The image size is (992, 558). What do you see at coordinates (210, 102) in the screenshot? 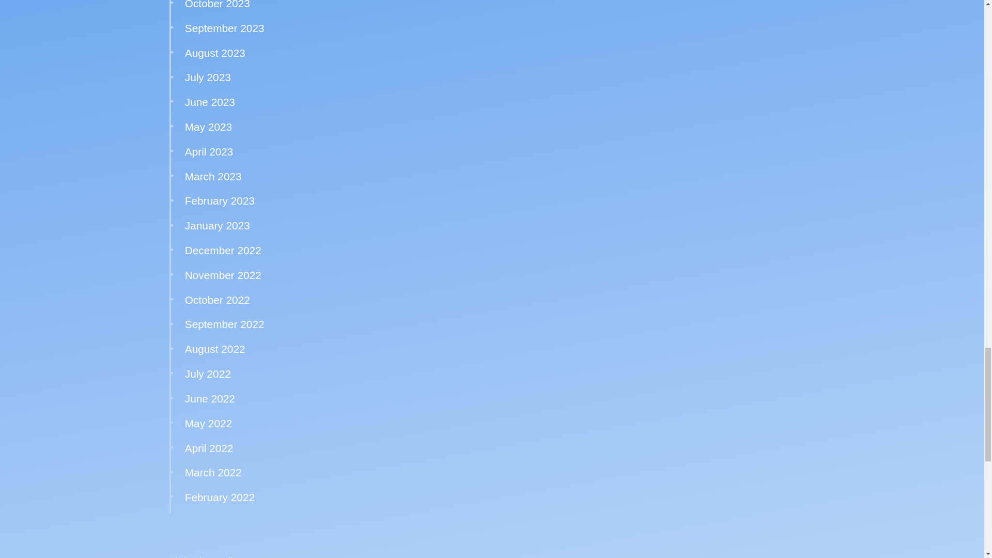
I see `June 2023` at bounding box center [210, 102].